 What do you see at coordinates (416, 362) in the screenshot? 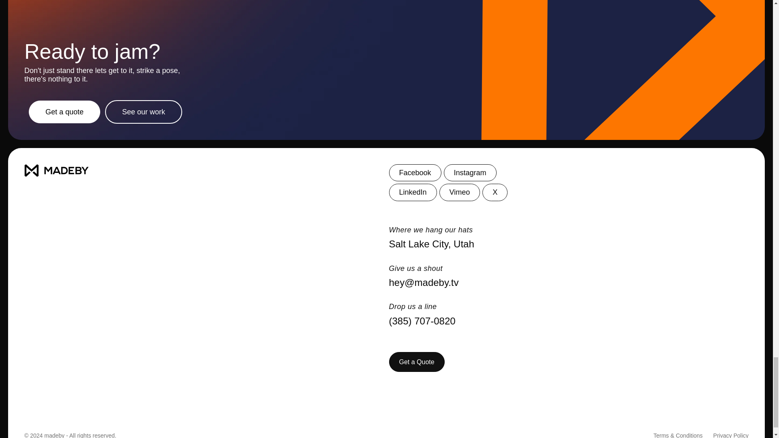
I see `Get a Quote` at bounding box center [416, 362].